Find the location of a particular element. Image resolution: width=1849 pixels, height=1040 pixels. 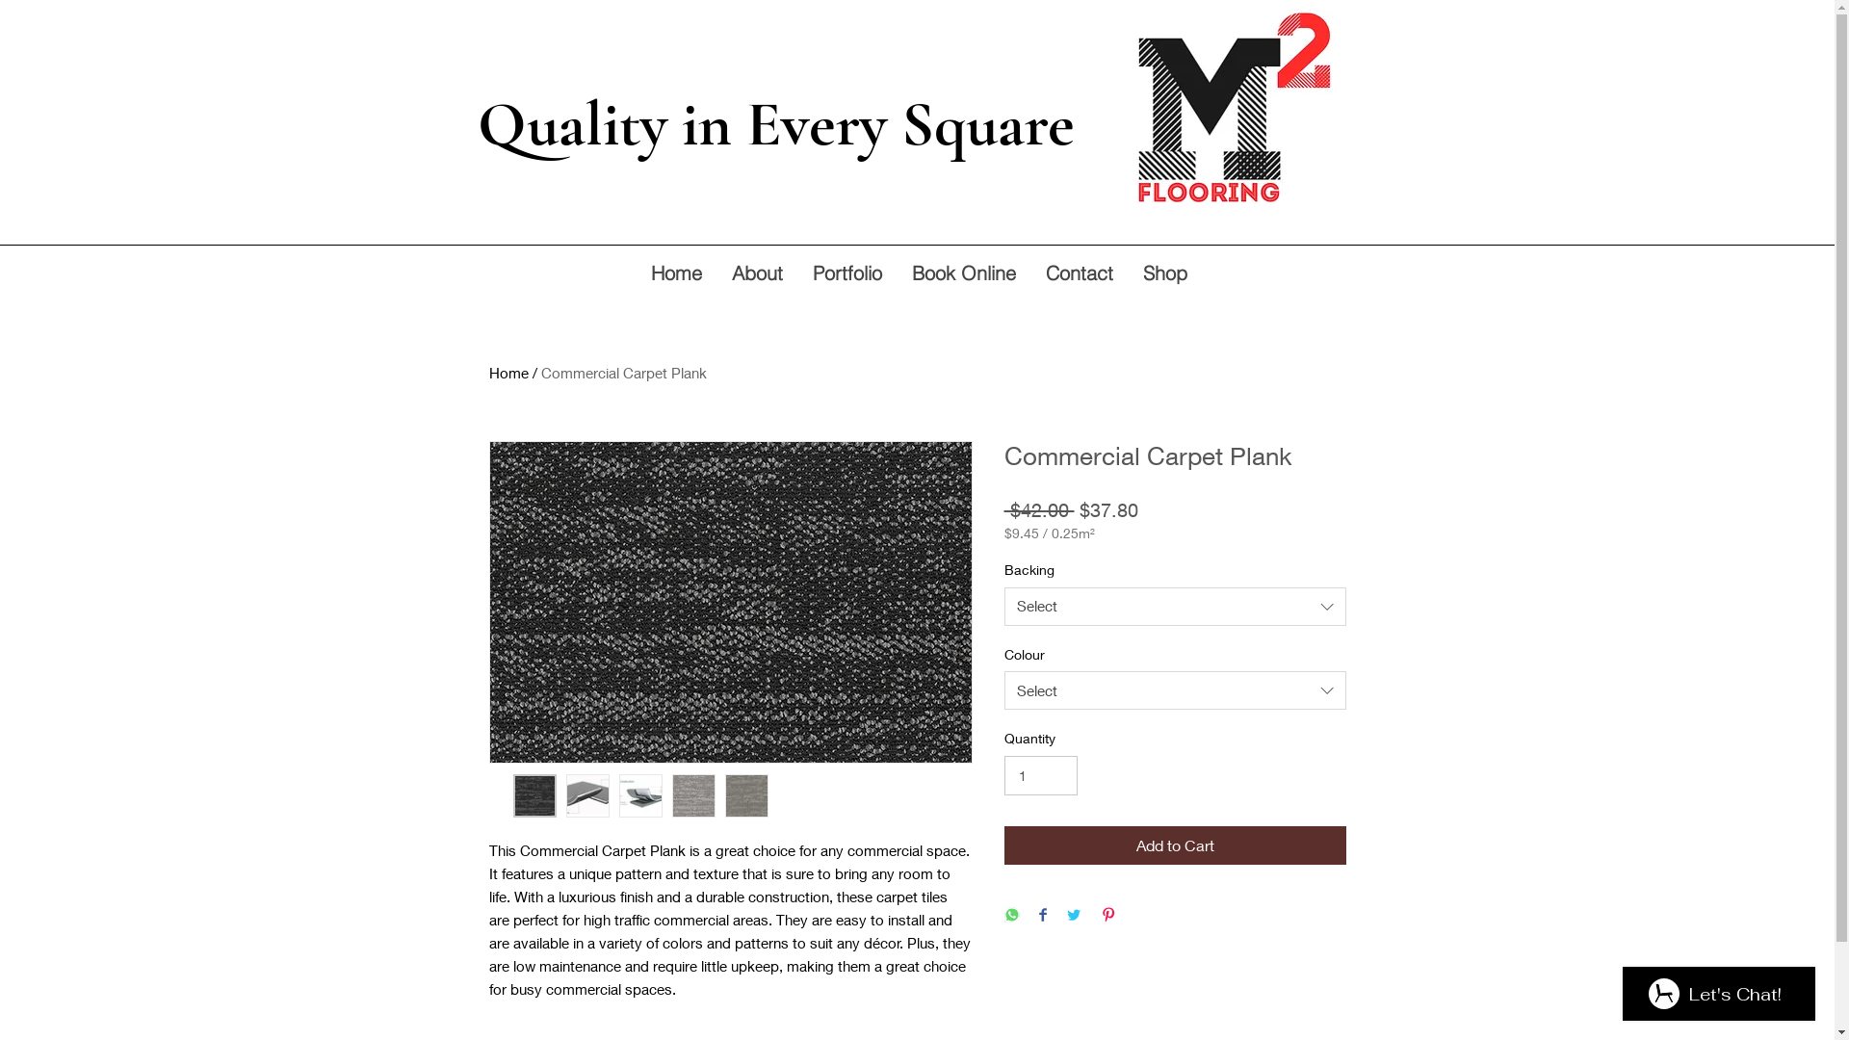

Add to Cart is located at coordinates (1175, 845).